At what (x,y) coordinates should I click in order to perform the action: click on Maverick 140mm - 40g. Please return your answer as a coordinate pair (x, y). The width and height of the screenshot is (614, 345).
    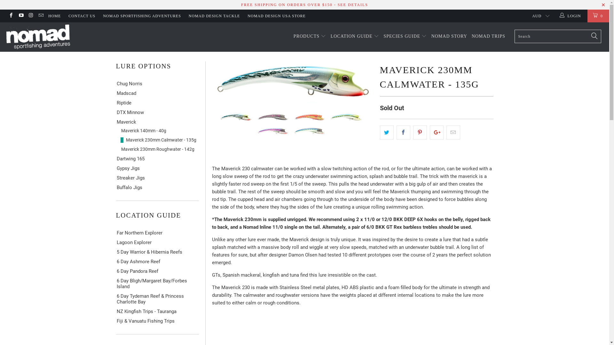
    Looking at the image, I should click on (159, 131).